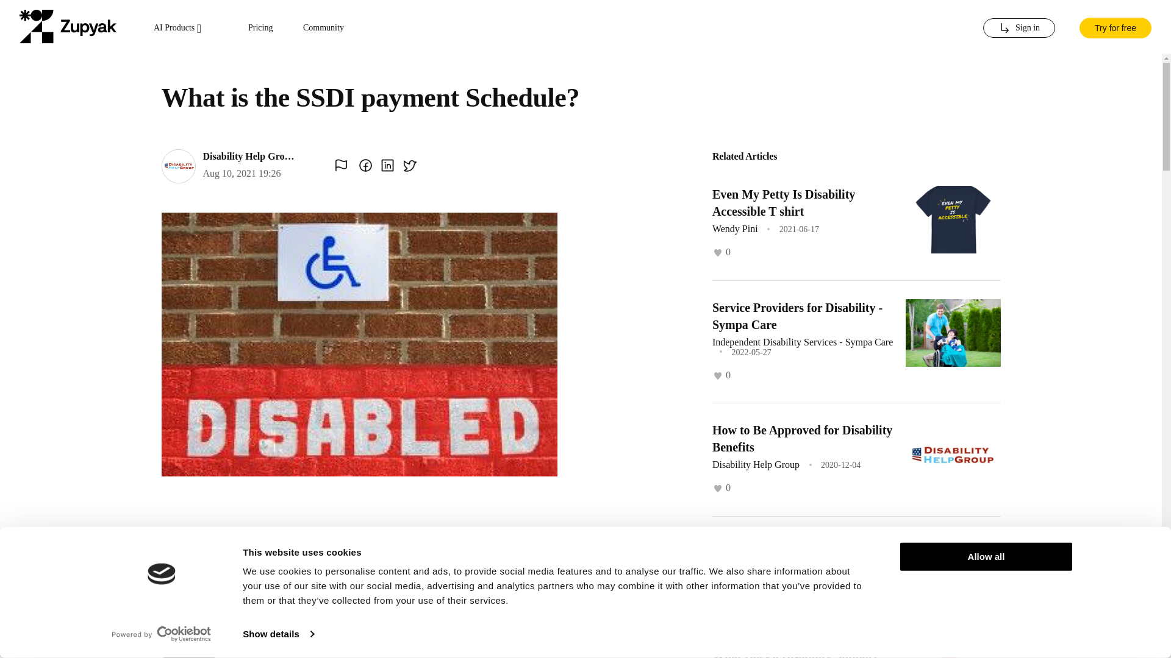  What do you see at coordinates (278, 634) in the screenshot?
I see `Show details` at bounding box center [278, 634].